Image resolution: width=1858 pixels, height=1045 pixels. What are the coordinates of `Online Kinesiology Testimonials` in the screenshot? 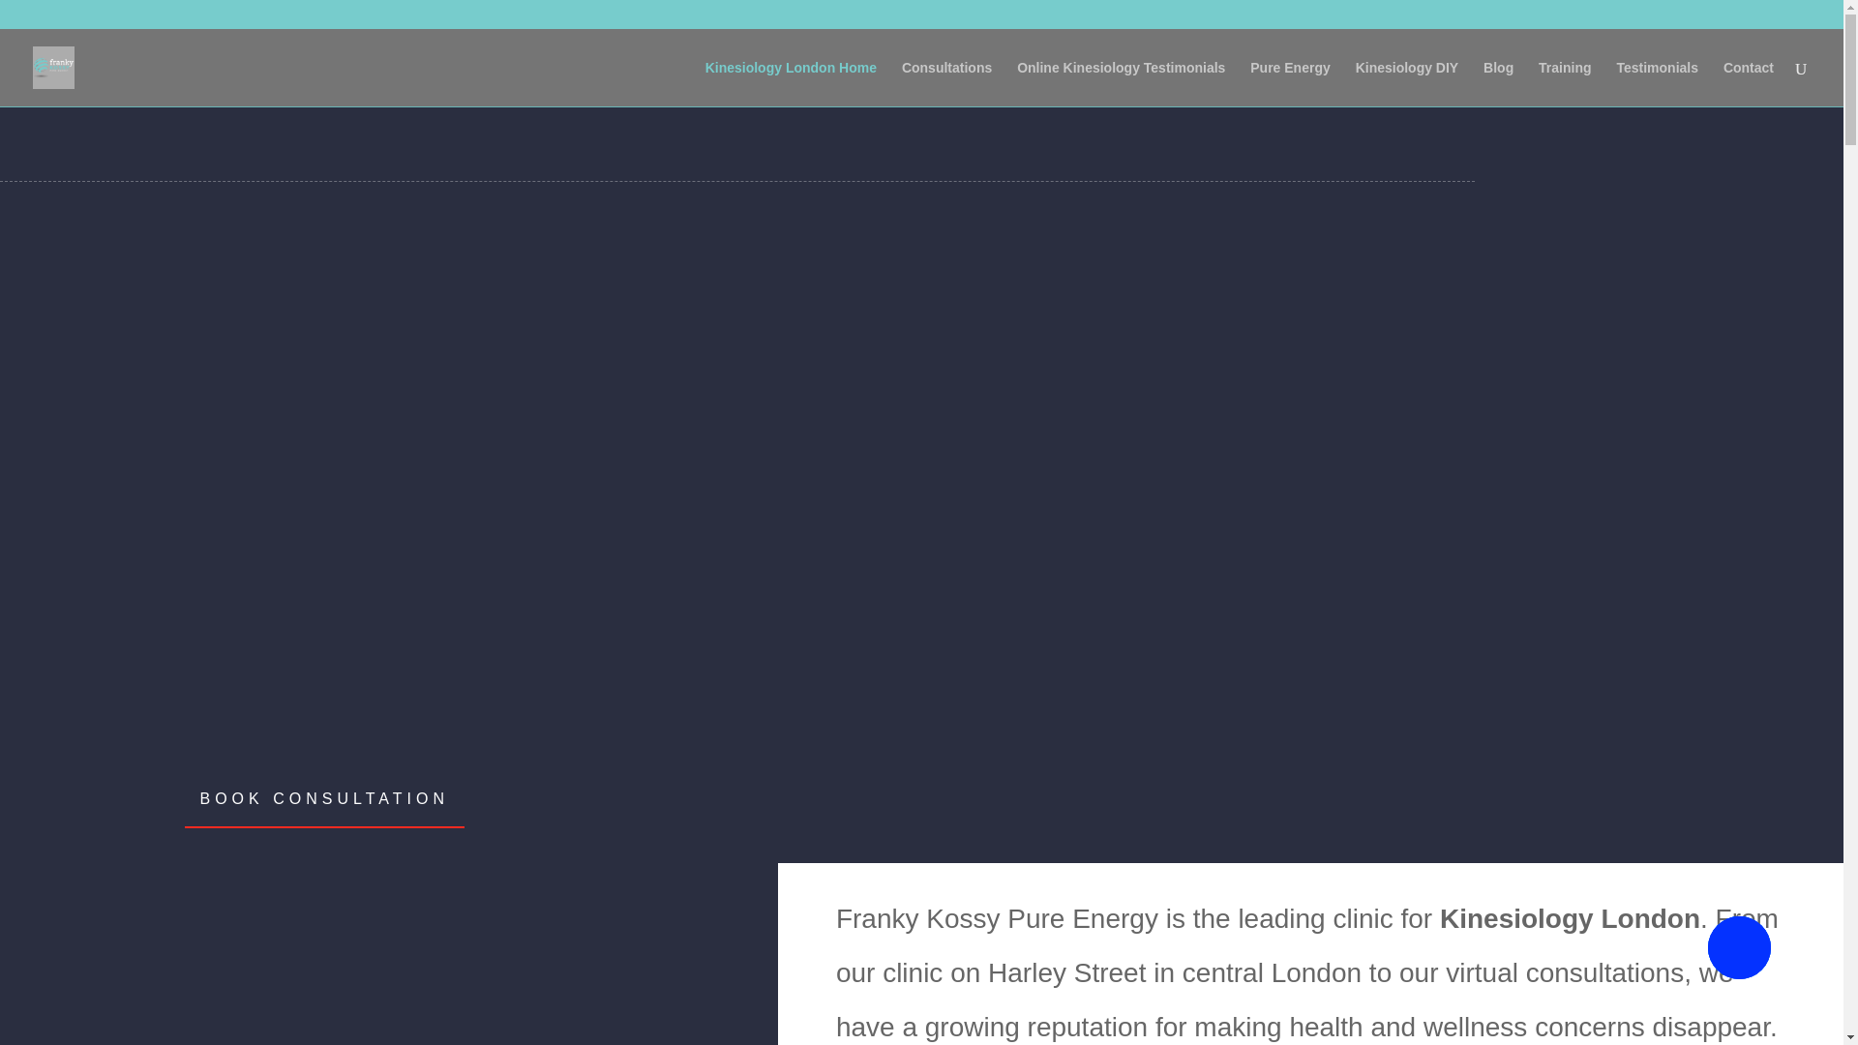 It's located at (1121, 83).